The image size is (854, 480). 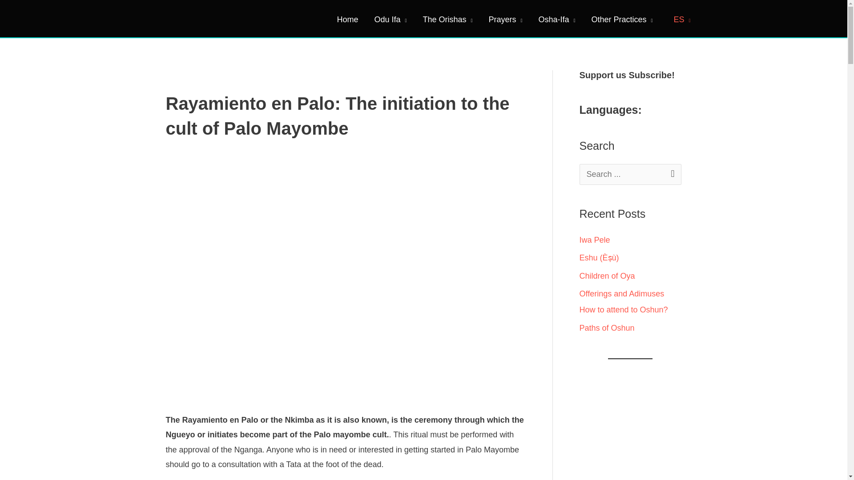 What do you see at coordinates (447, 20) in the screenshot?
I see `The Orishas` at bounding box center [447, 20].